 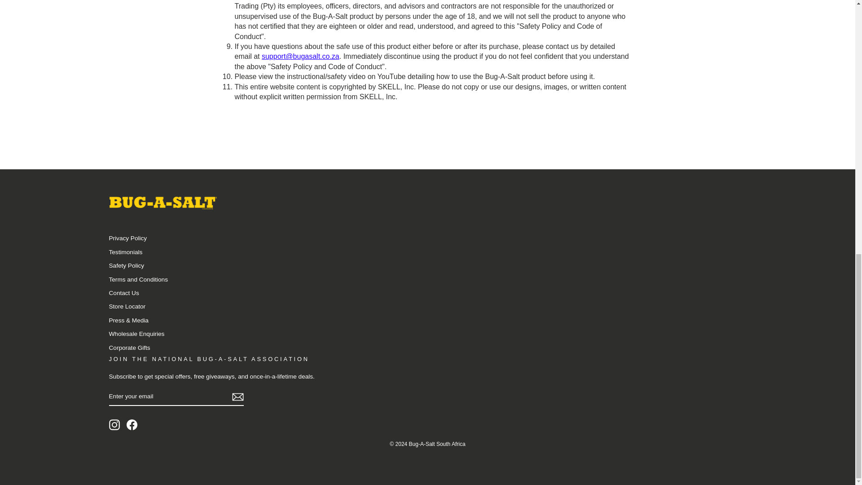 What do you see at coordinates (127, 306) in the screenshot?
I see `Store Locator` at bounding box center [127, 306].